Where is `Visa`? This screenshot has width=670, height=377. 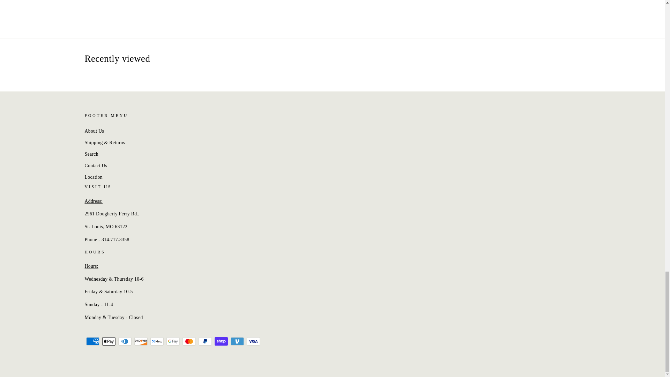
Visa is located at coordinates (253, 341).